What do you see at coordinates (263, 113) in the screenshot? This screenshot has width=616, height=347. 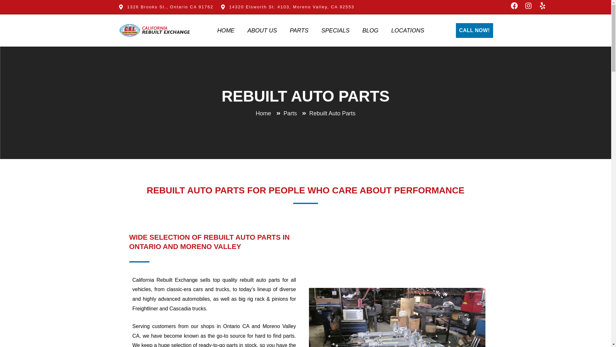 I see `Home` at bounding box center [263, 113].